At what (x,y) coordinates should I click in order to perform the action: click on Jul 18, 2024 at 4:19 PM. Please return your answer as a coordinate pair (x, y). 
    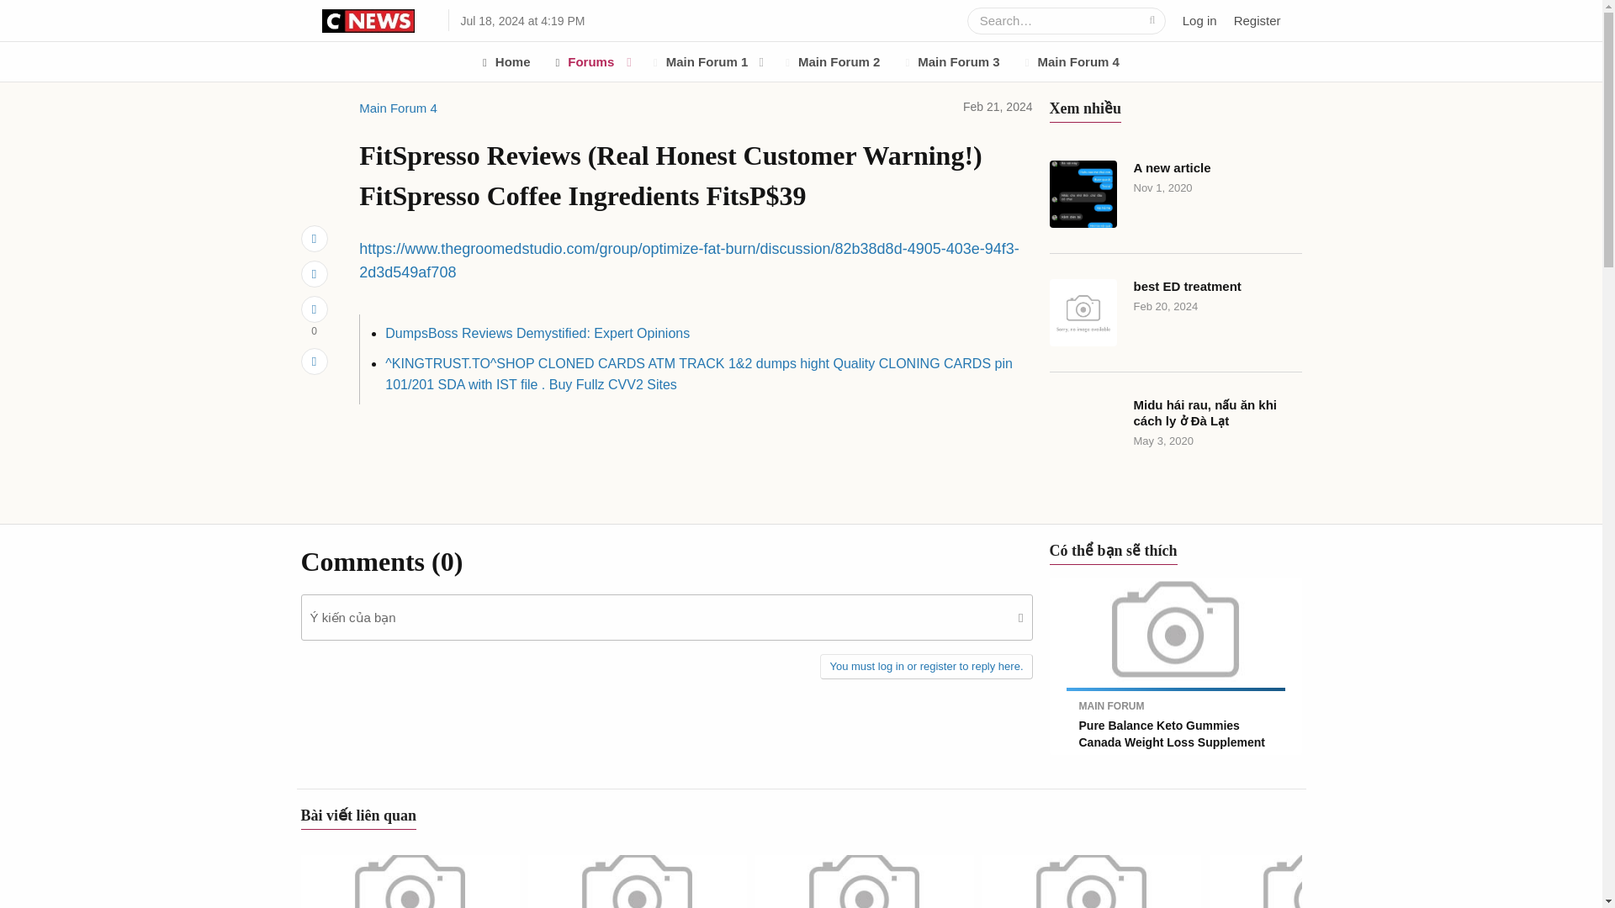
    Looking at the image, I should click on (444, 19).